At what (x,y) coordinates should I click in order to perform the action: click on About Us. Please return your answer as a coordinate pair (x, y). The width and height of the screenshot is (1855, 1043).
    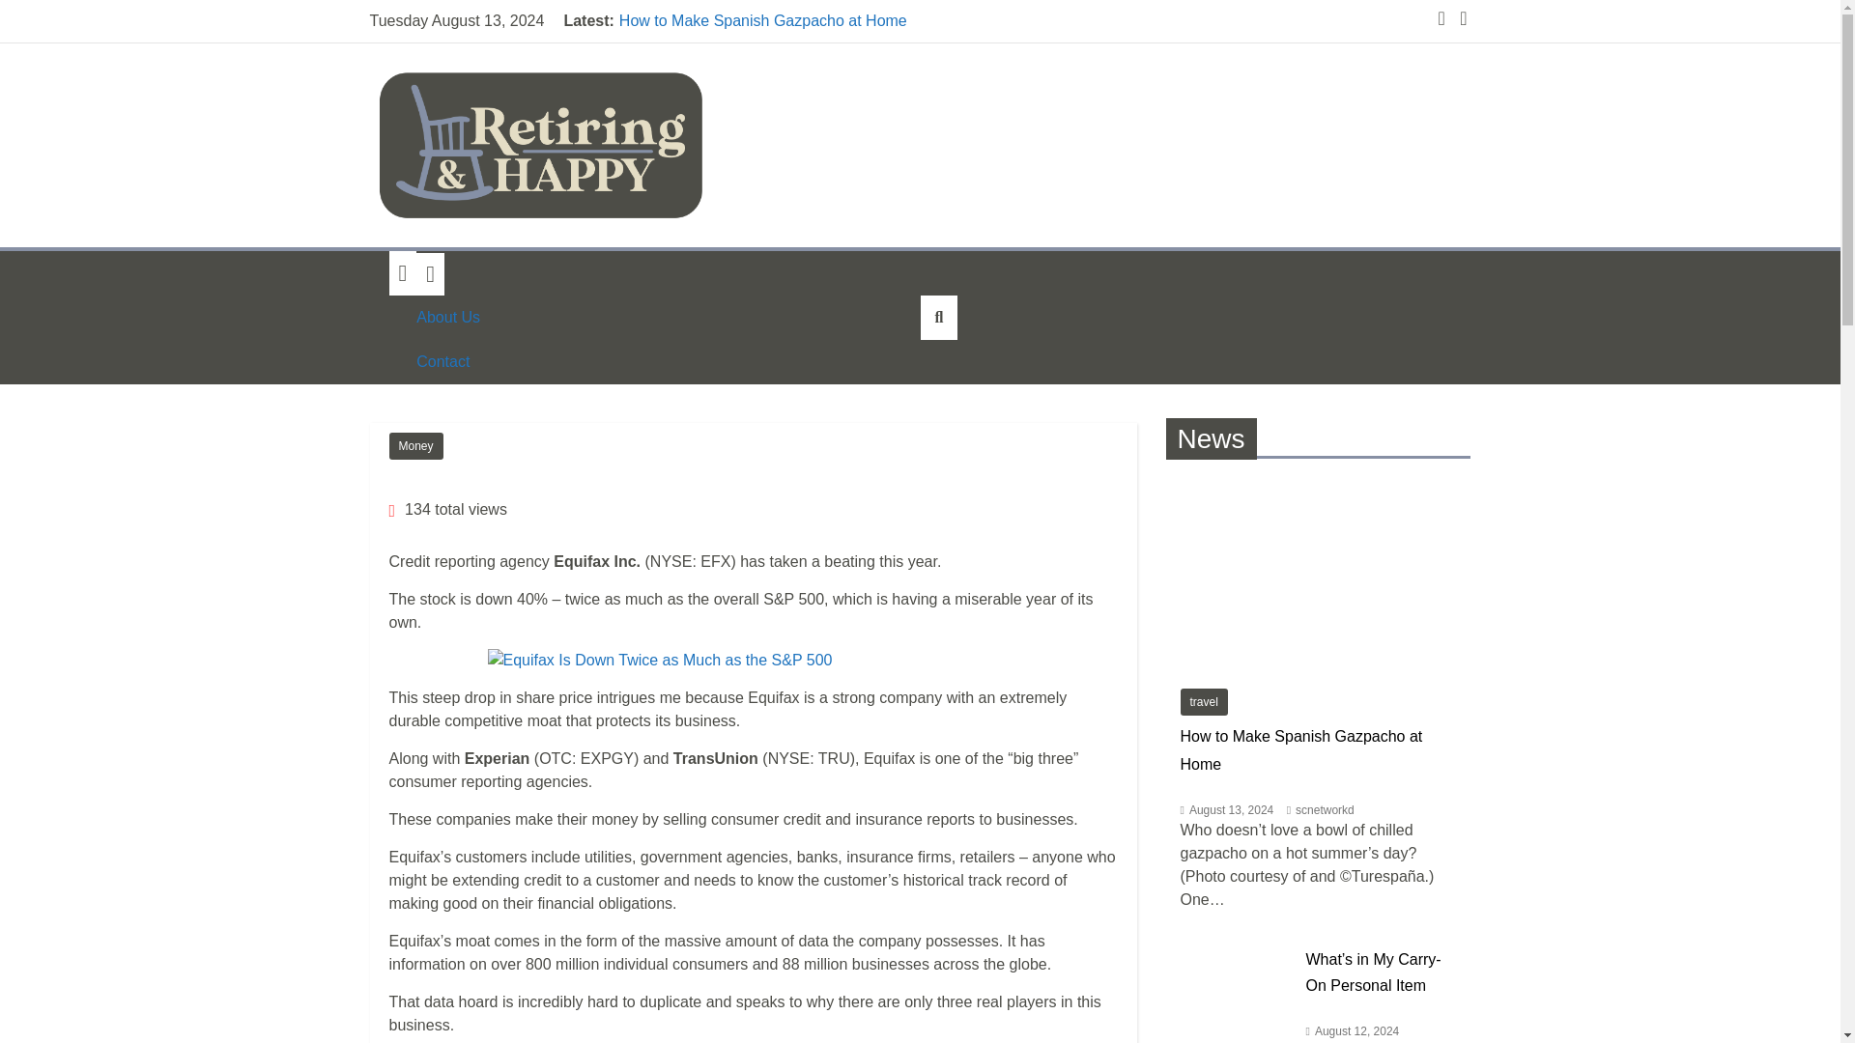
    Looking at the image, I should click on (448, 317).